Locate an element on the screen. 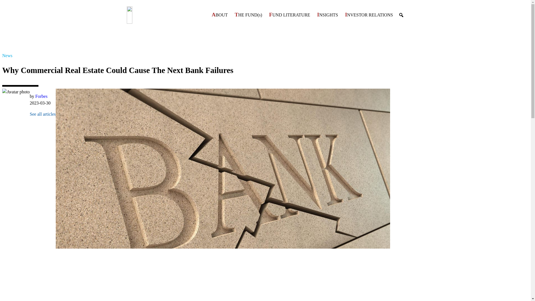 Image resolution: width=535 pixels, height=301 pixels. FUND LITERATURE is located at coordinates (290, 14).